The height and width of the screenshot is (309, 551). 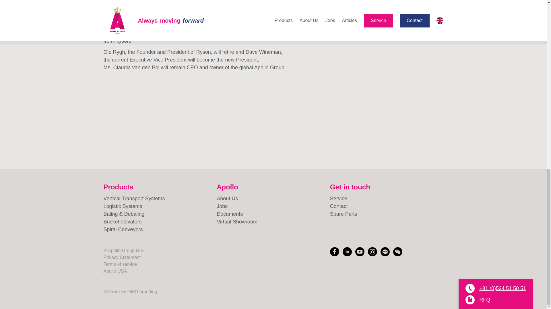 What do you see at coordinates (160, 229) in the screenshot?
I see `Spiral Conveyors` at bounding box center [160, 229].